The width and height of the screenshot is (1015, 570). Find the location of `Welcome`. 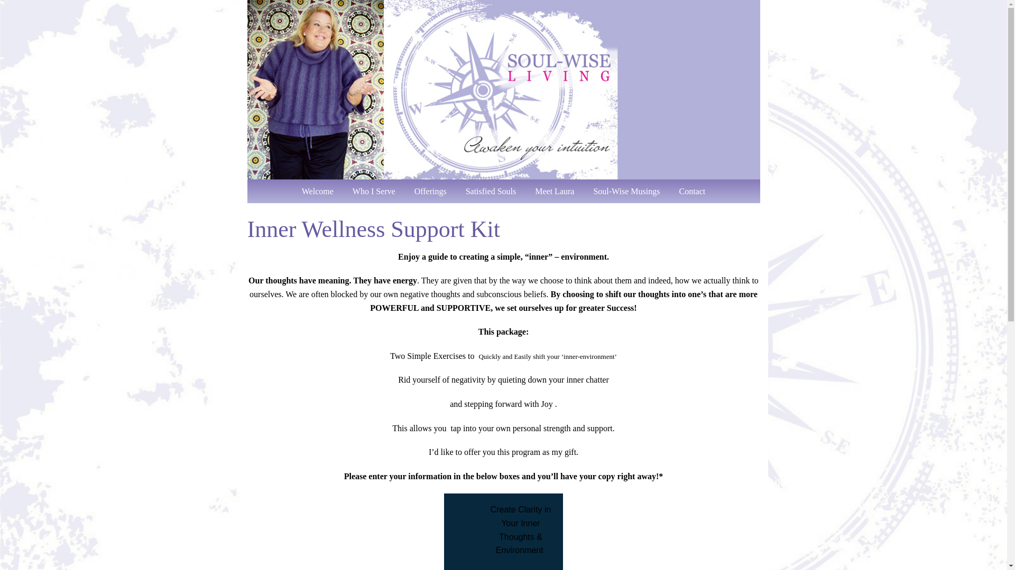

Welcome is located at coordinates (317, 191).